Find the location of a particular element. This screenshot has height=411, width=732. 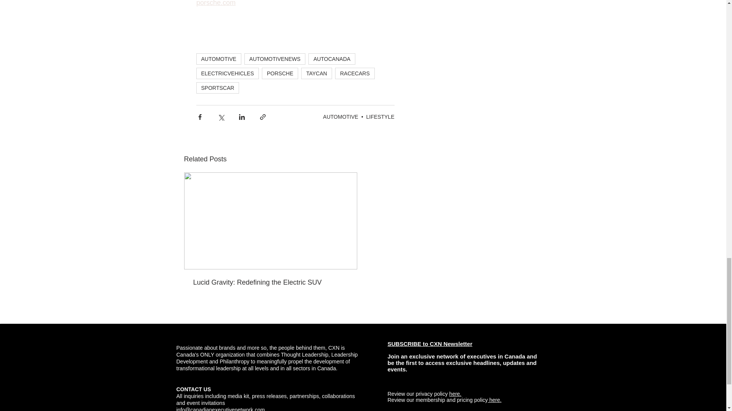

AUTOMOTIVENEWS is located at coordinates (274, 59).